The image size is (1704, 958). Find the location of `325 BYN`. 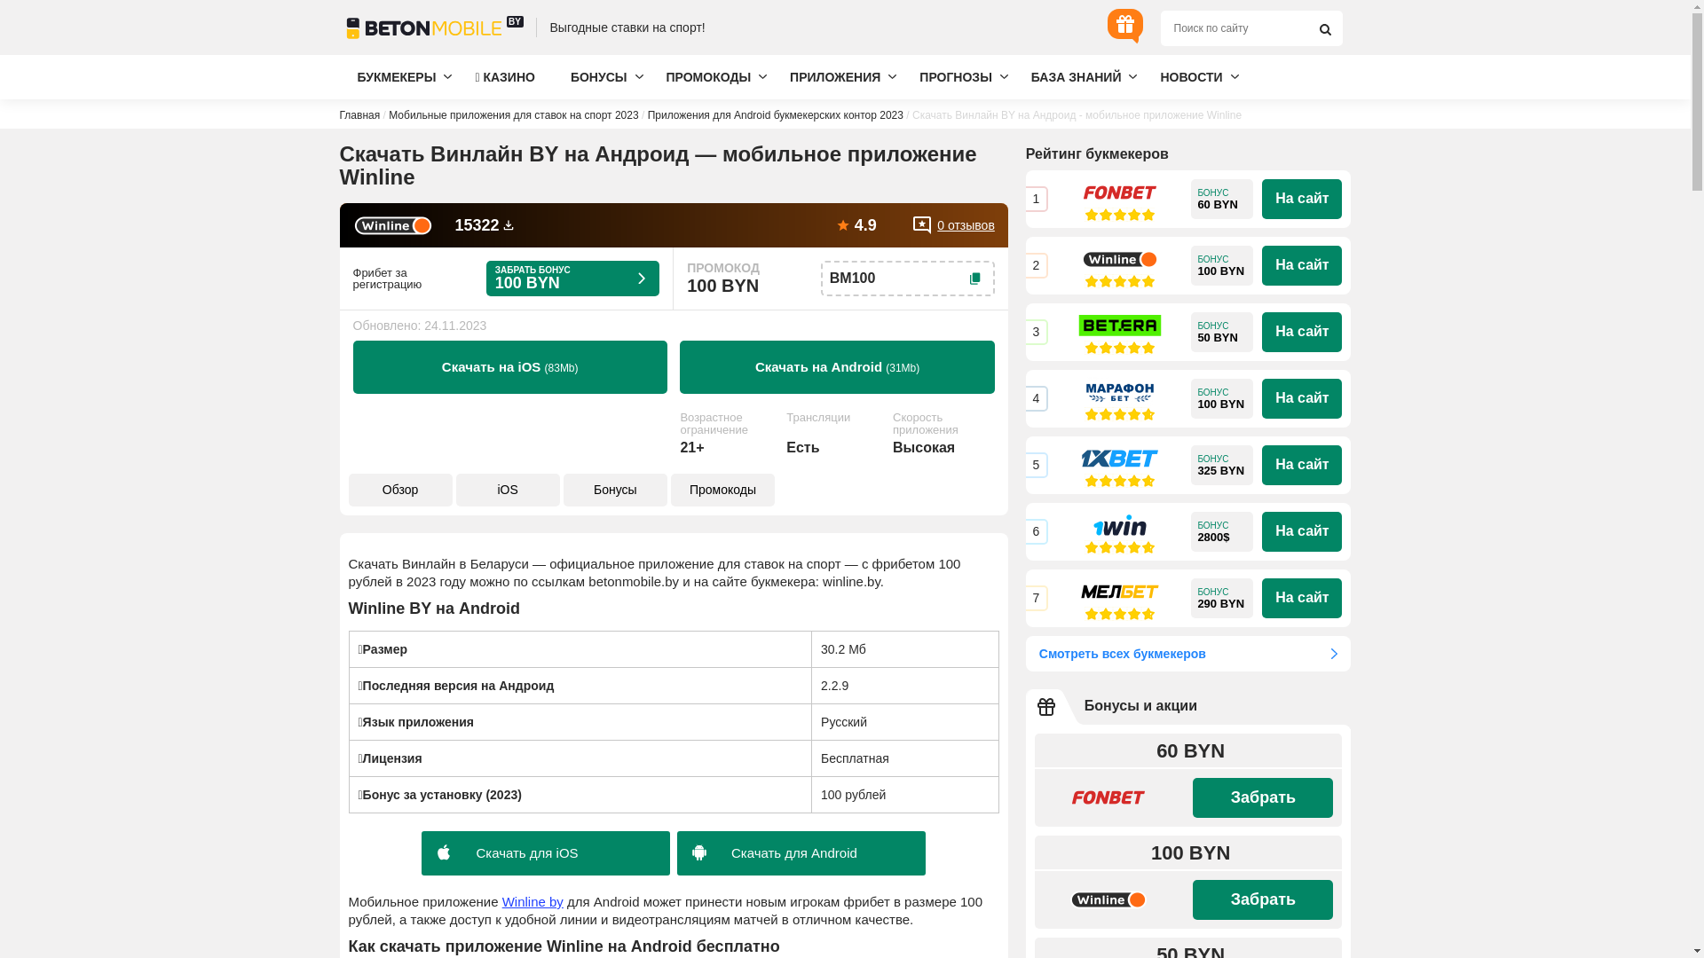

325 BYN is located at coordinates (1222, 465).